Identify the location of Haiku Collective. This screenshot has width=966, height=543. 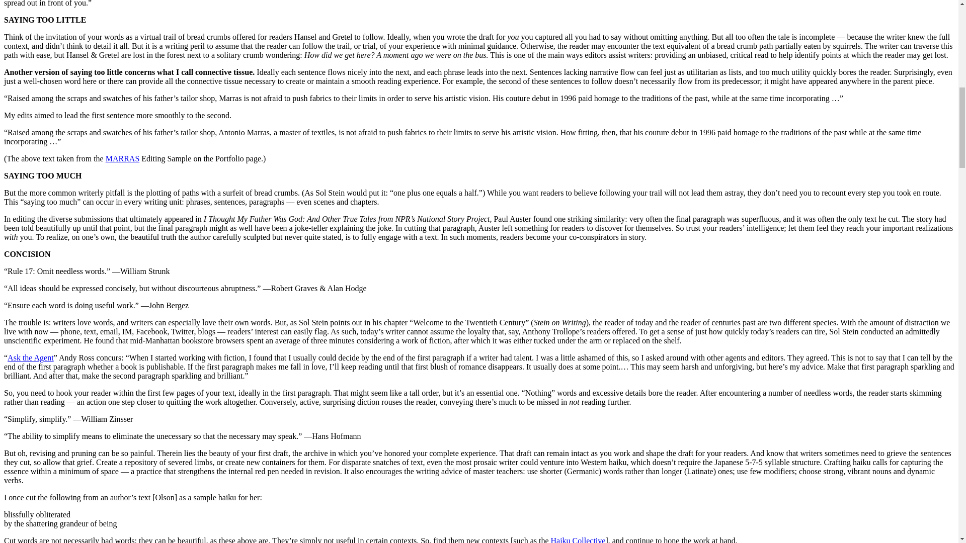
(578, 540).